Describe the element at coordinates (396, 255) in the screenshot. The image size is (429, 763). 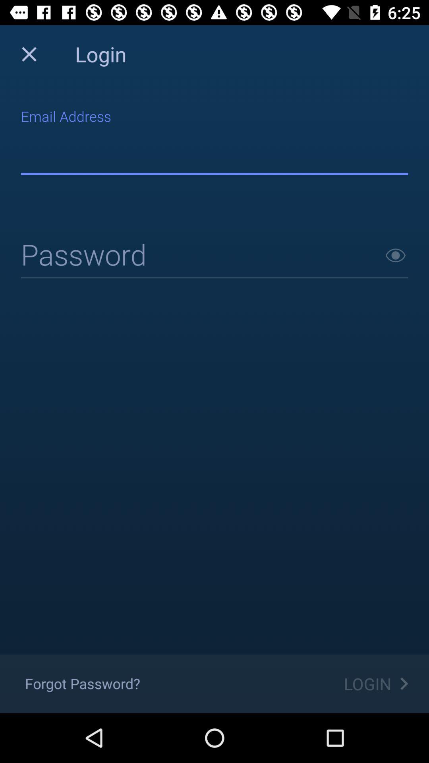
I see `show password button` at that location.